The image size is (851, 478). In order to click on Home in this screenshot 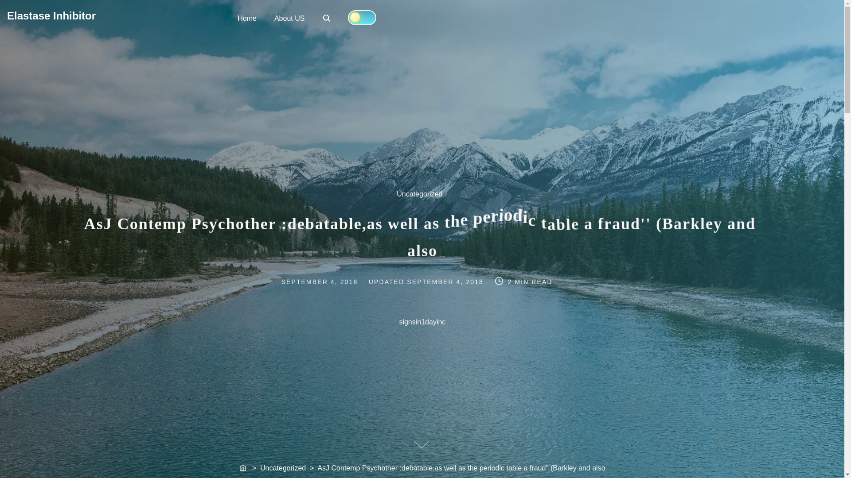, I will do `click(446, 281)`.